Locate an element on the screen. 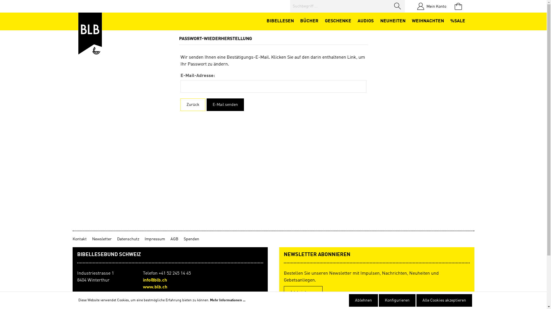 The width and height of the screenshot is (551, 309). Kontakt is located at coordinates (82, 239).